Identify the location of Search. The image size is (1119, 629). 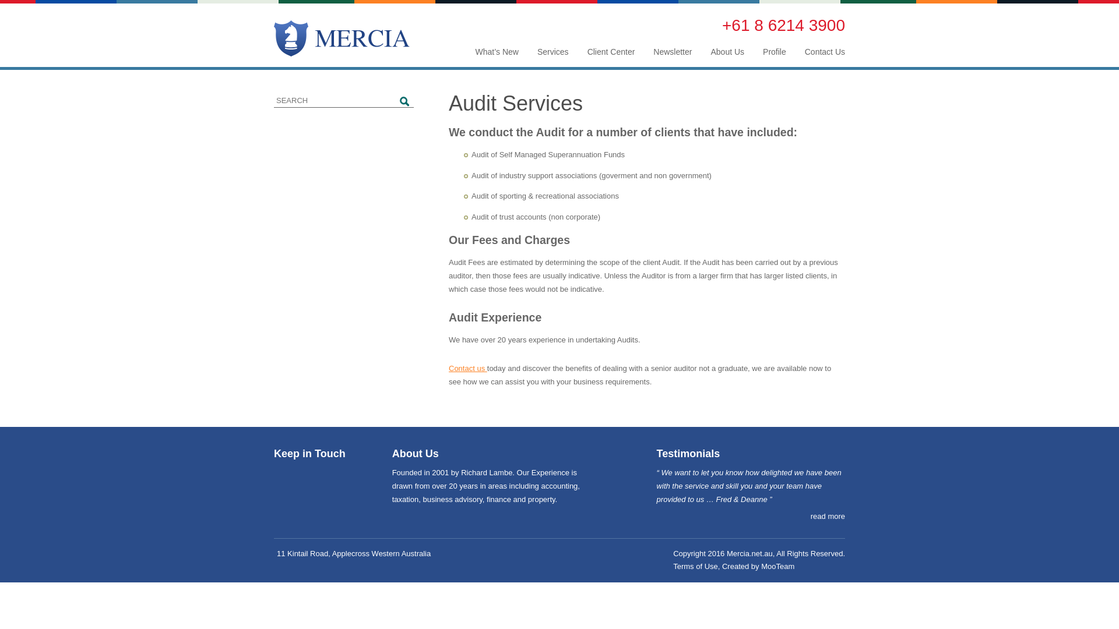
(405, 102).